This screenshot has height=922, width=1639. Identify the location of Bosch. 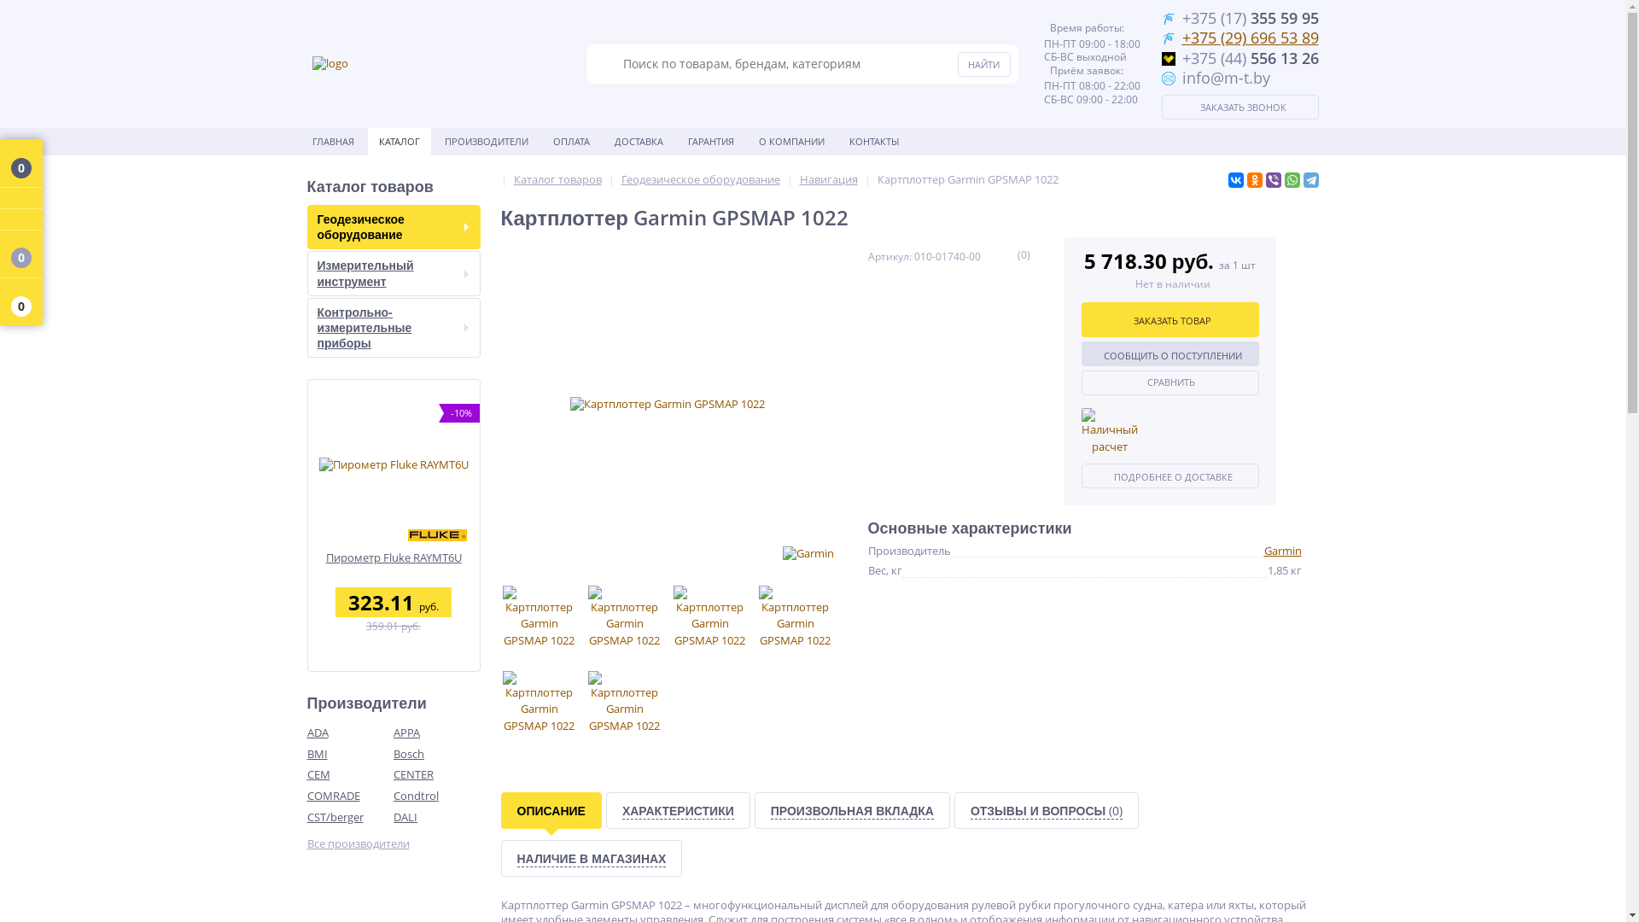
(437, 755).